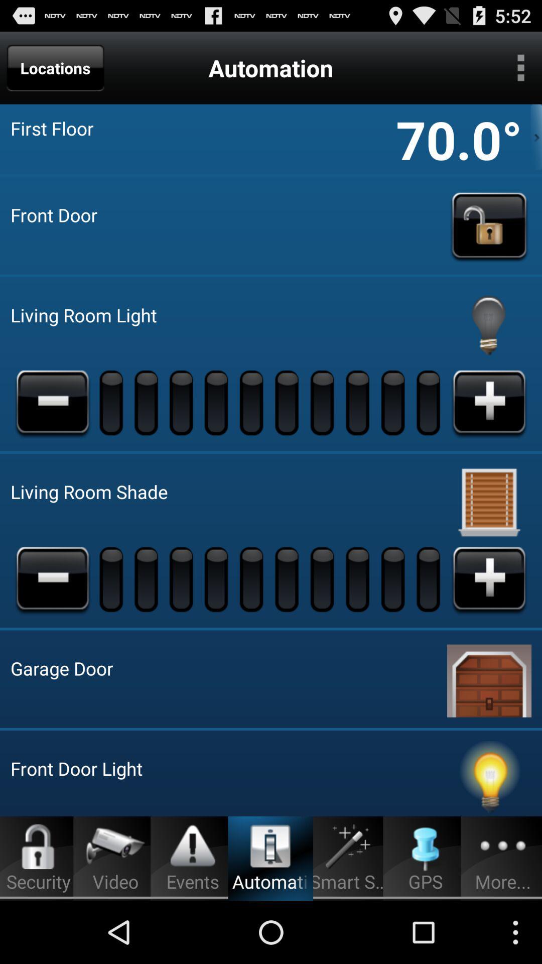 This screenshot has height=964, width=542. Describe the element at coordinates (489, 579) in the screenshot. I see `open the shade` at that location.